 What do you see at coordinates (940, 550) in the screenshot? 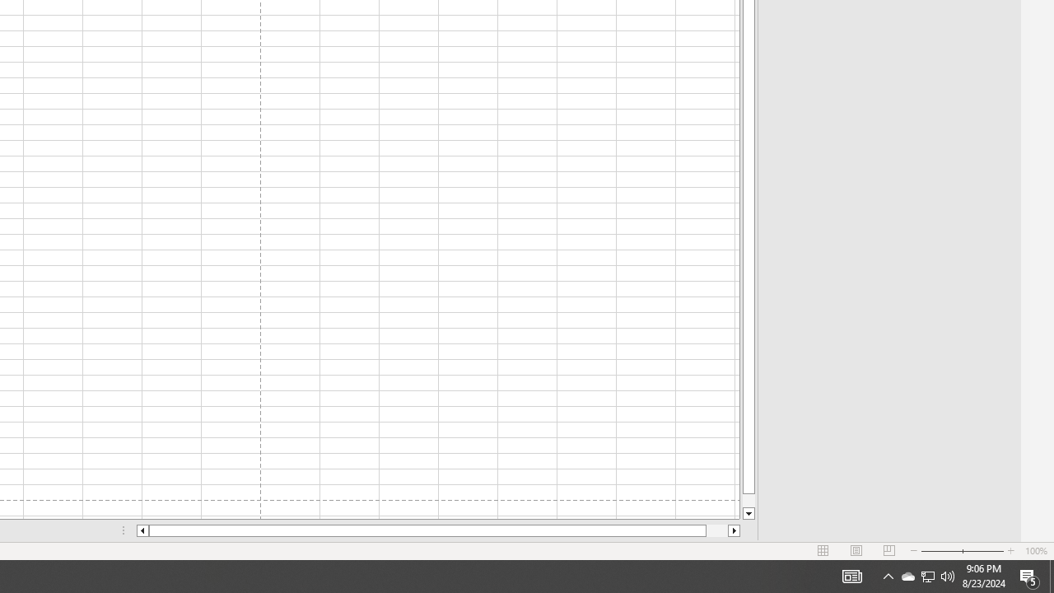
I see `Zoom Out` at bounding box center [940, 550].